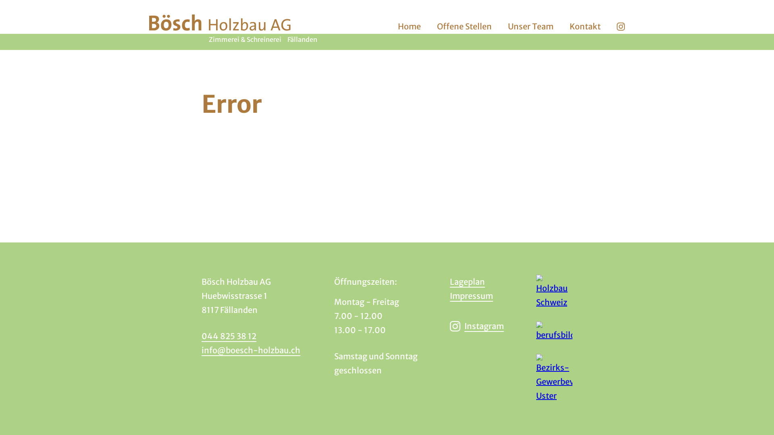  I want to click on Instagram, so click(477, 326).